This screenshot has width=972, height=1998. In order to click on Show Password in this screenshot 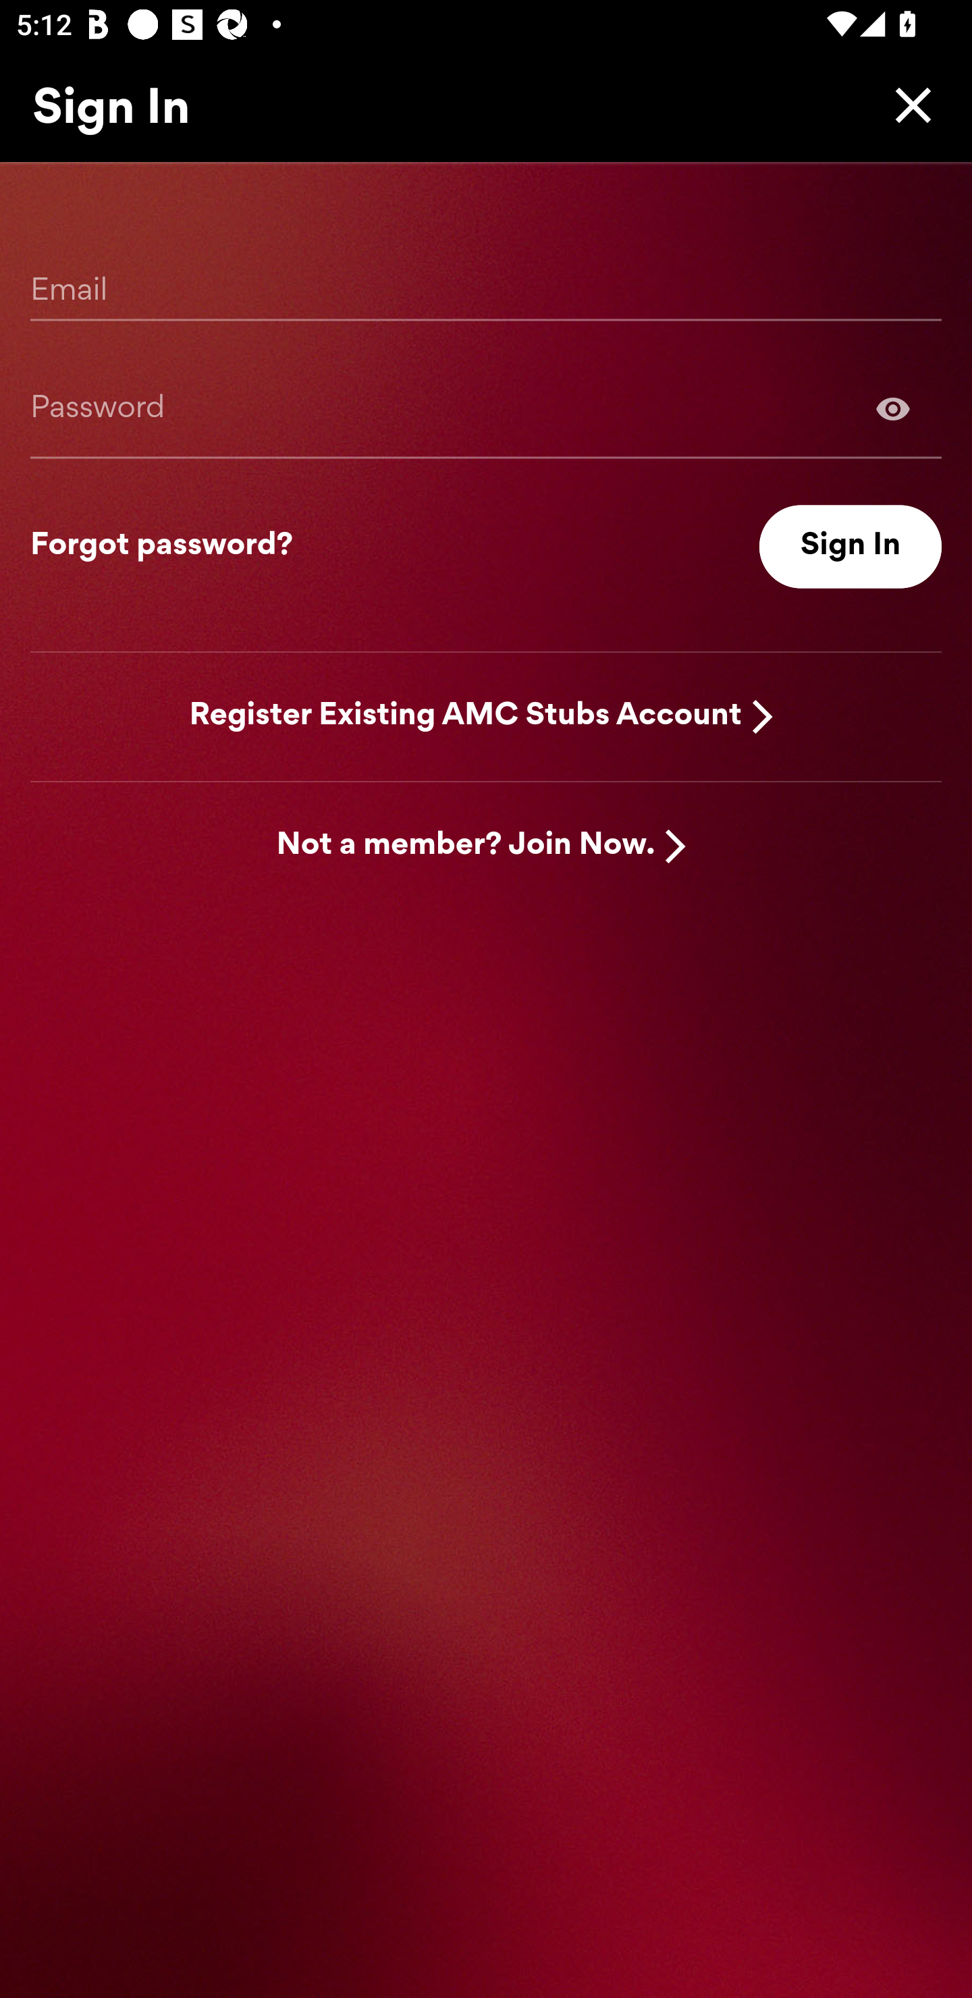, I will do `click(893, 408)`.